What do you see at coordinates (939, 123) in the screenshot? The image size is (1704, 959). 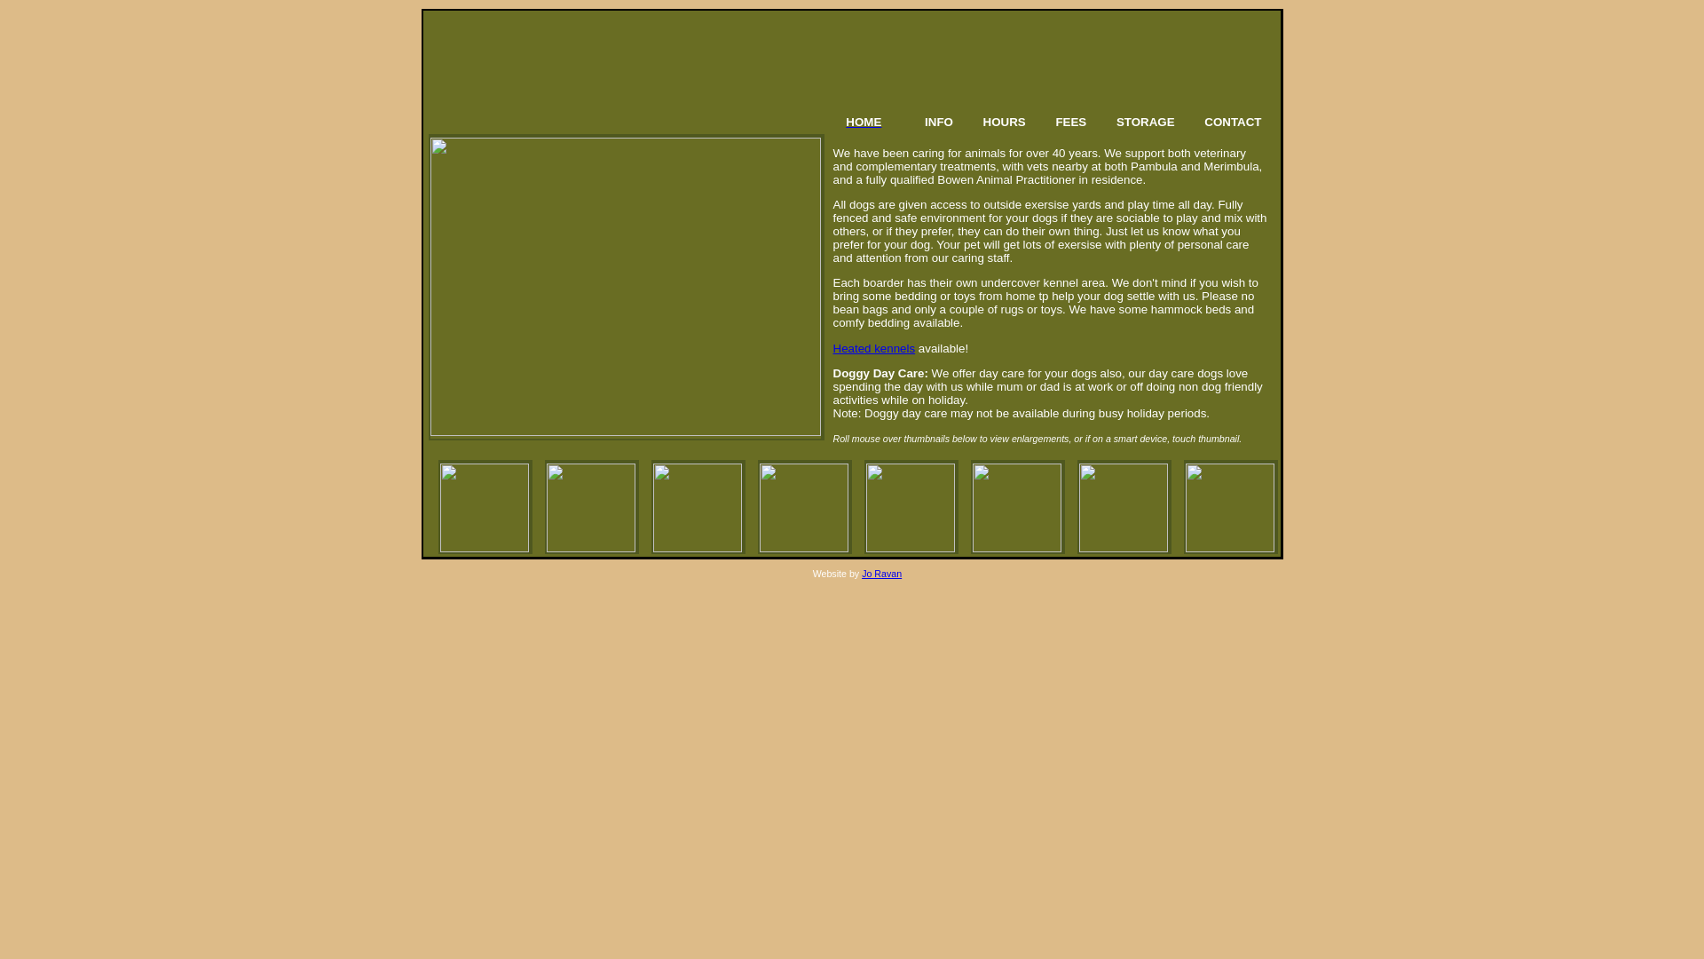 I see `INFO` at bounding box center [939, 123].